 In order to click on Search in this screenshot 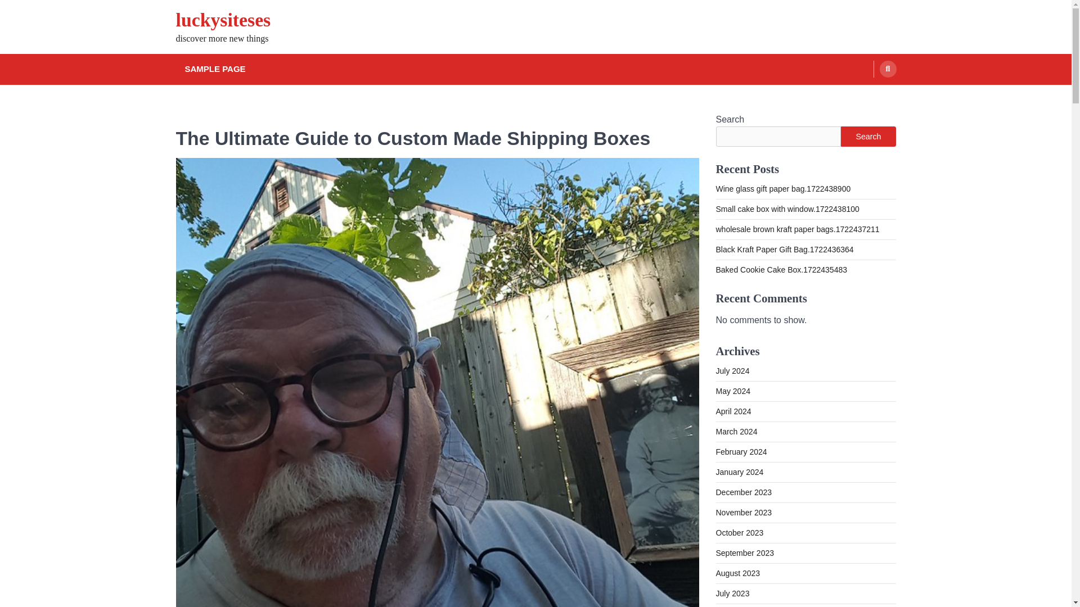, I will do `click(868, 136)`.